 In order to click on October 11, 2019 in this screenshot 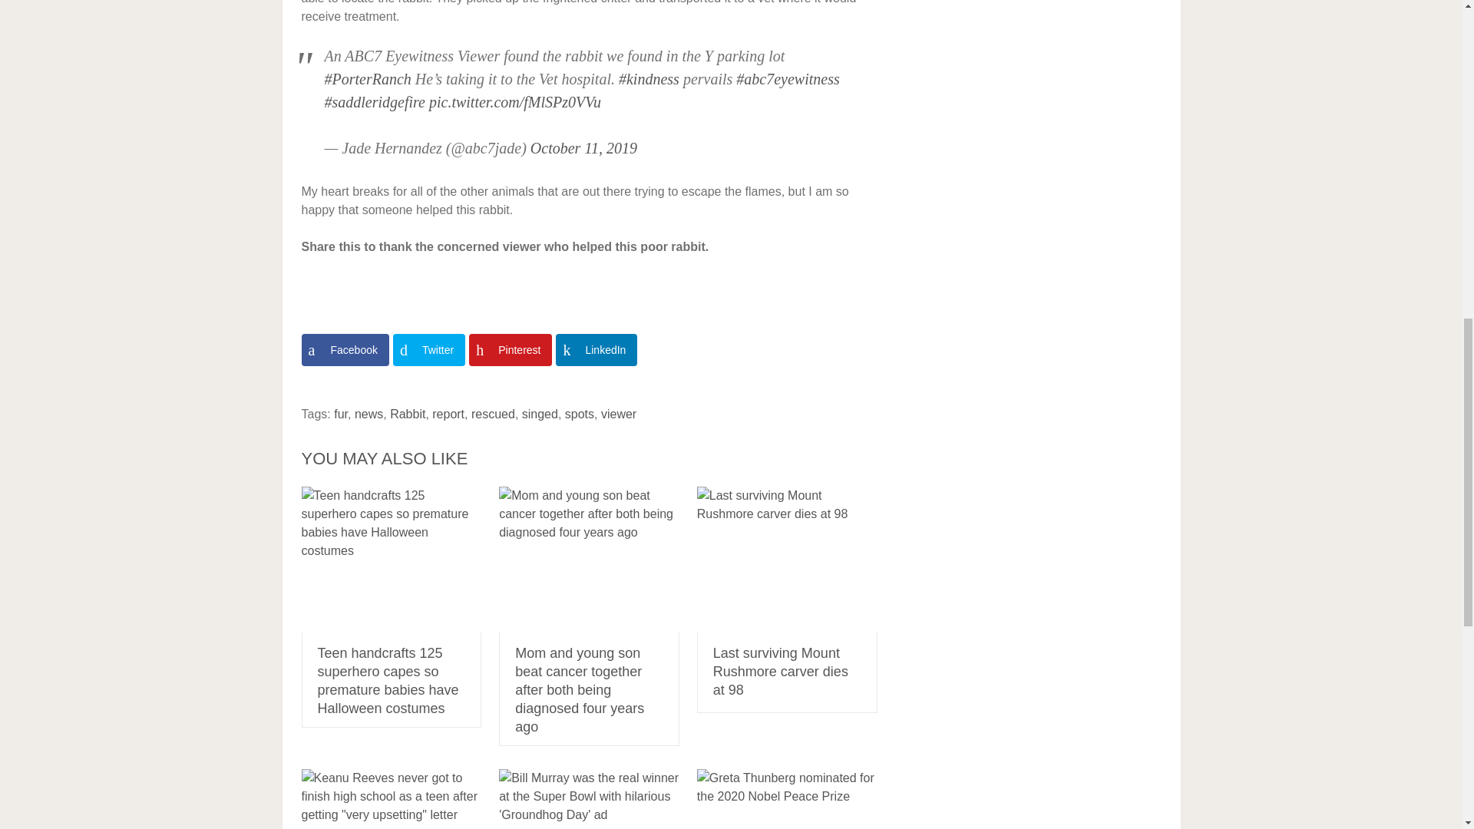, I will do `click(583, 148)`.